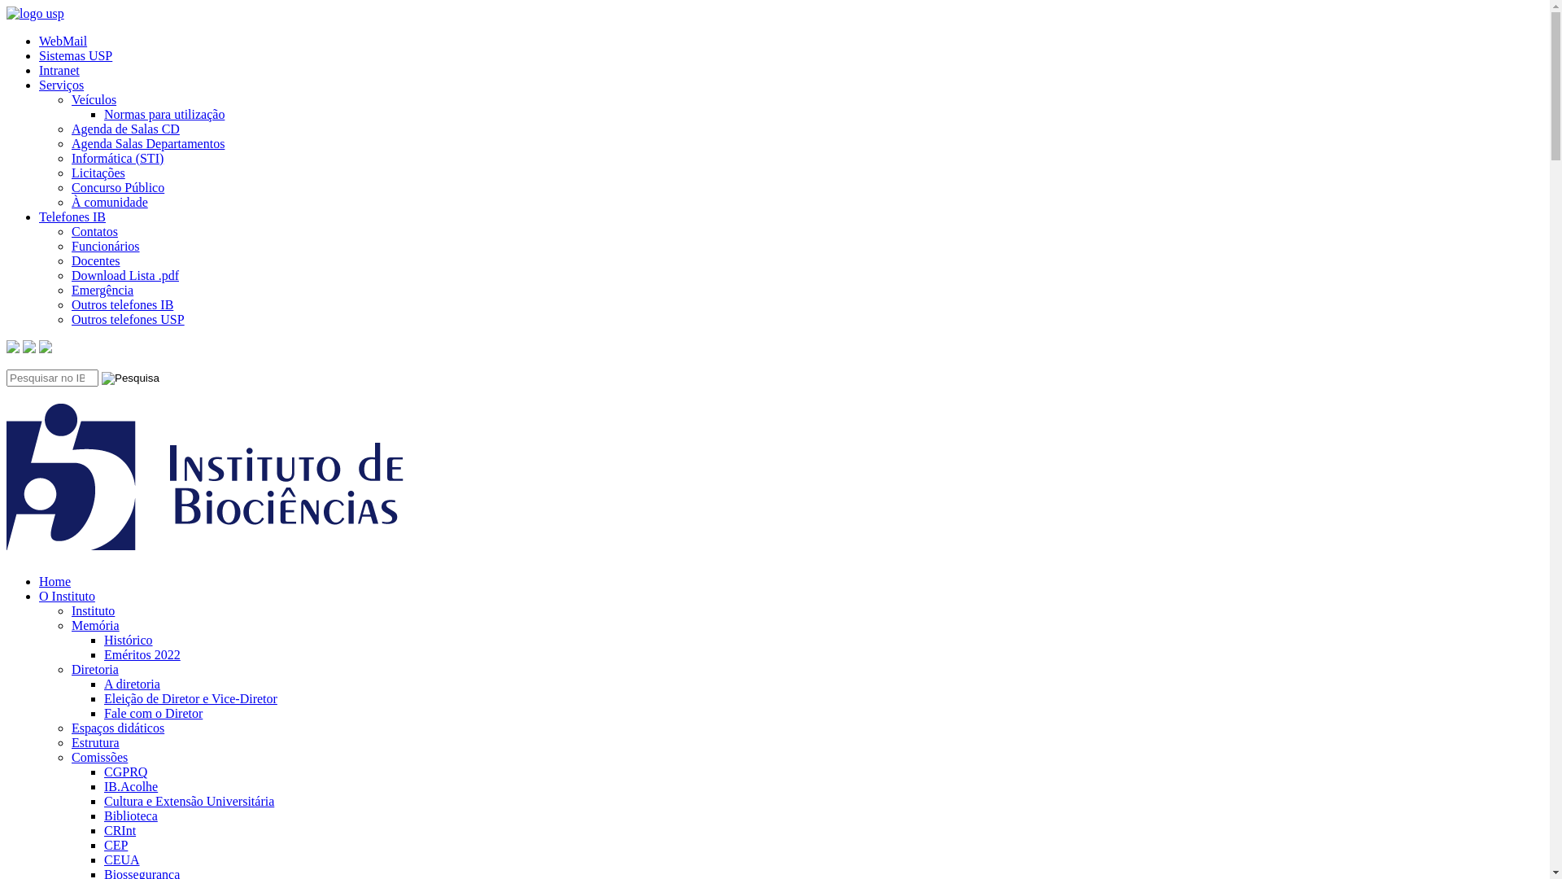 This screenshot has width=1562, height=879. What do you see at coordinates (29, 348) in the screenshot?
I see `Canal YouTube` at bounding box center [29, 348].